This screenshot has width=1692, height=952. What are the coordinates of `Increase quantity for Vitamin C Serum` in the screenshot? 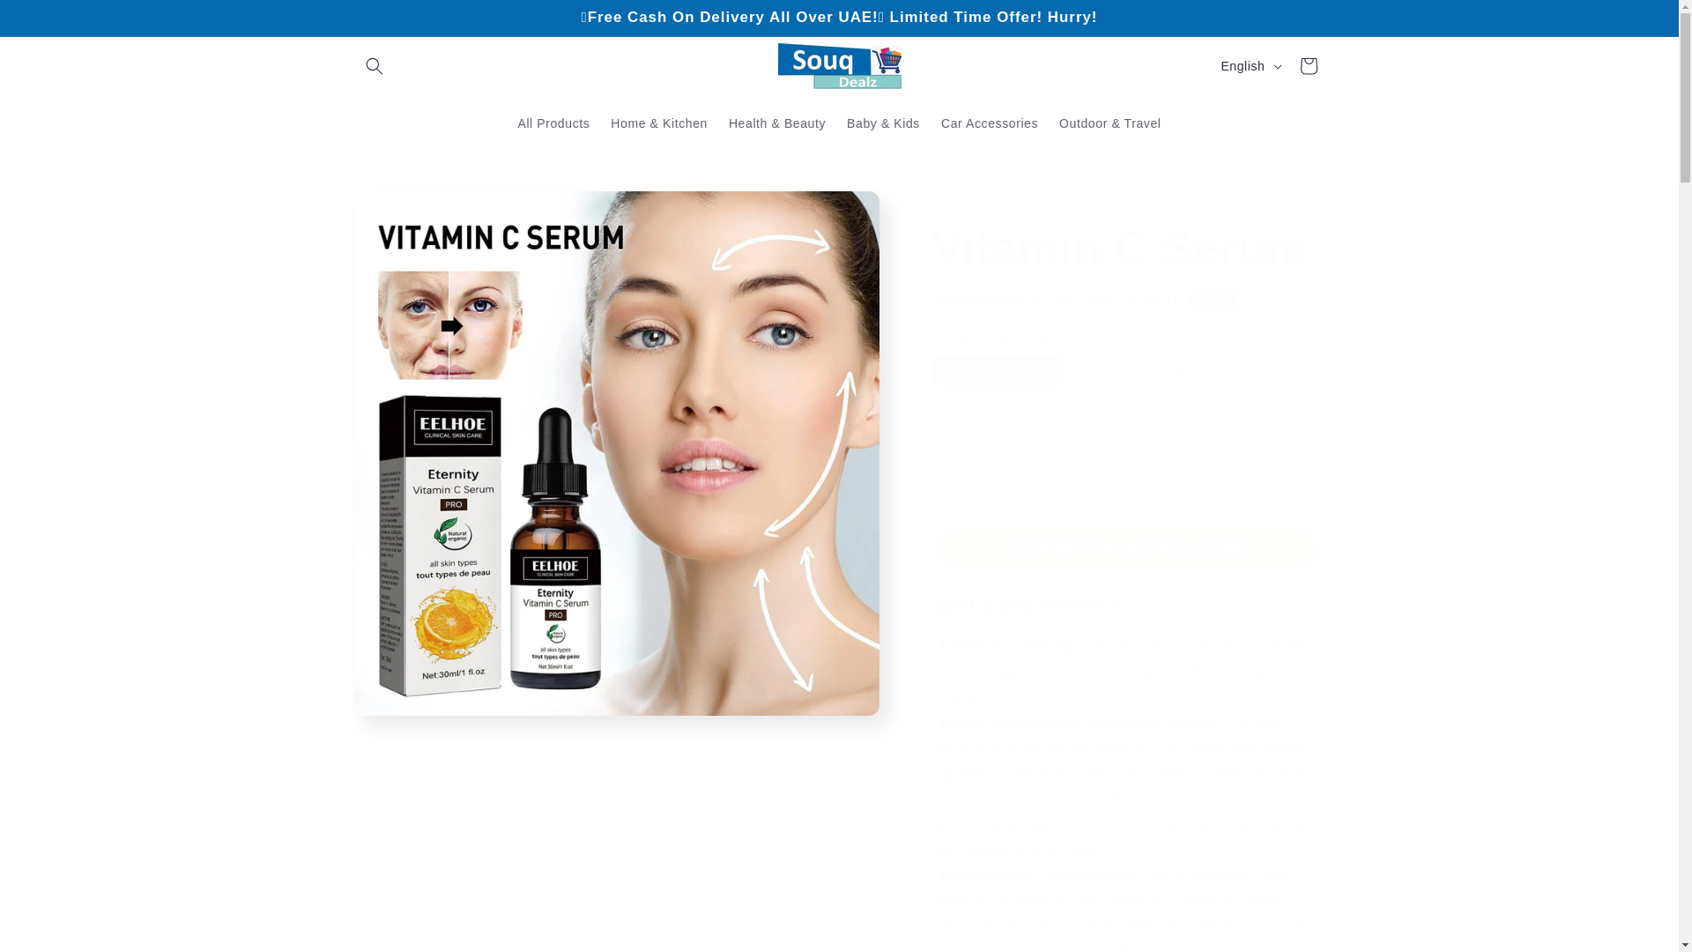 It's located at (1036, 481).